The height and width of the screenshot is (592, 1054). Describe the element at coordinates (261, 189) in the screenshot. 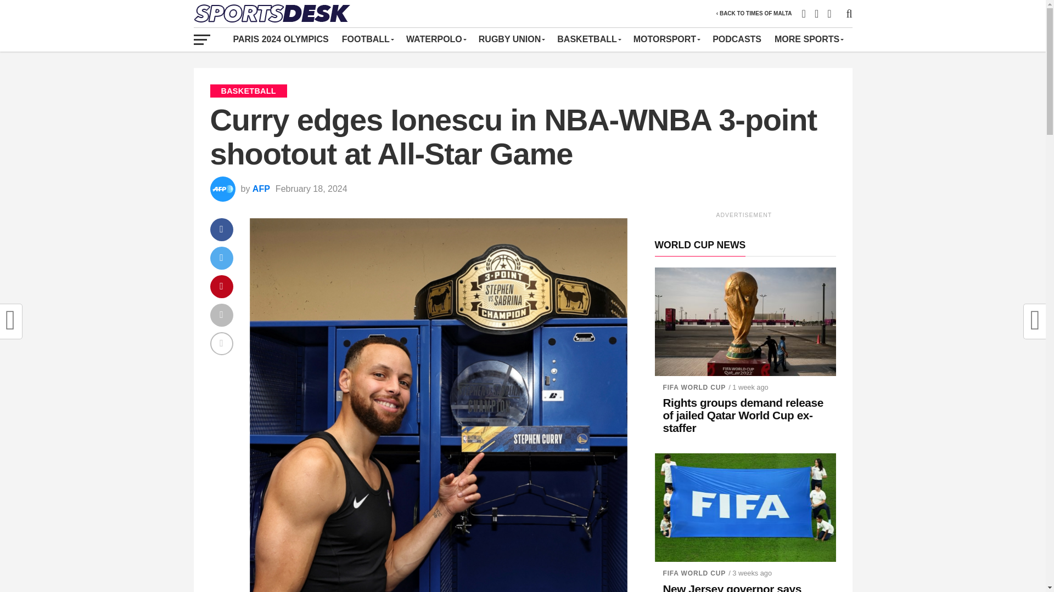

I see `Posts by AFP` at that location.